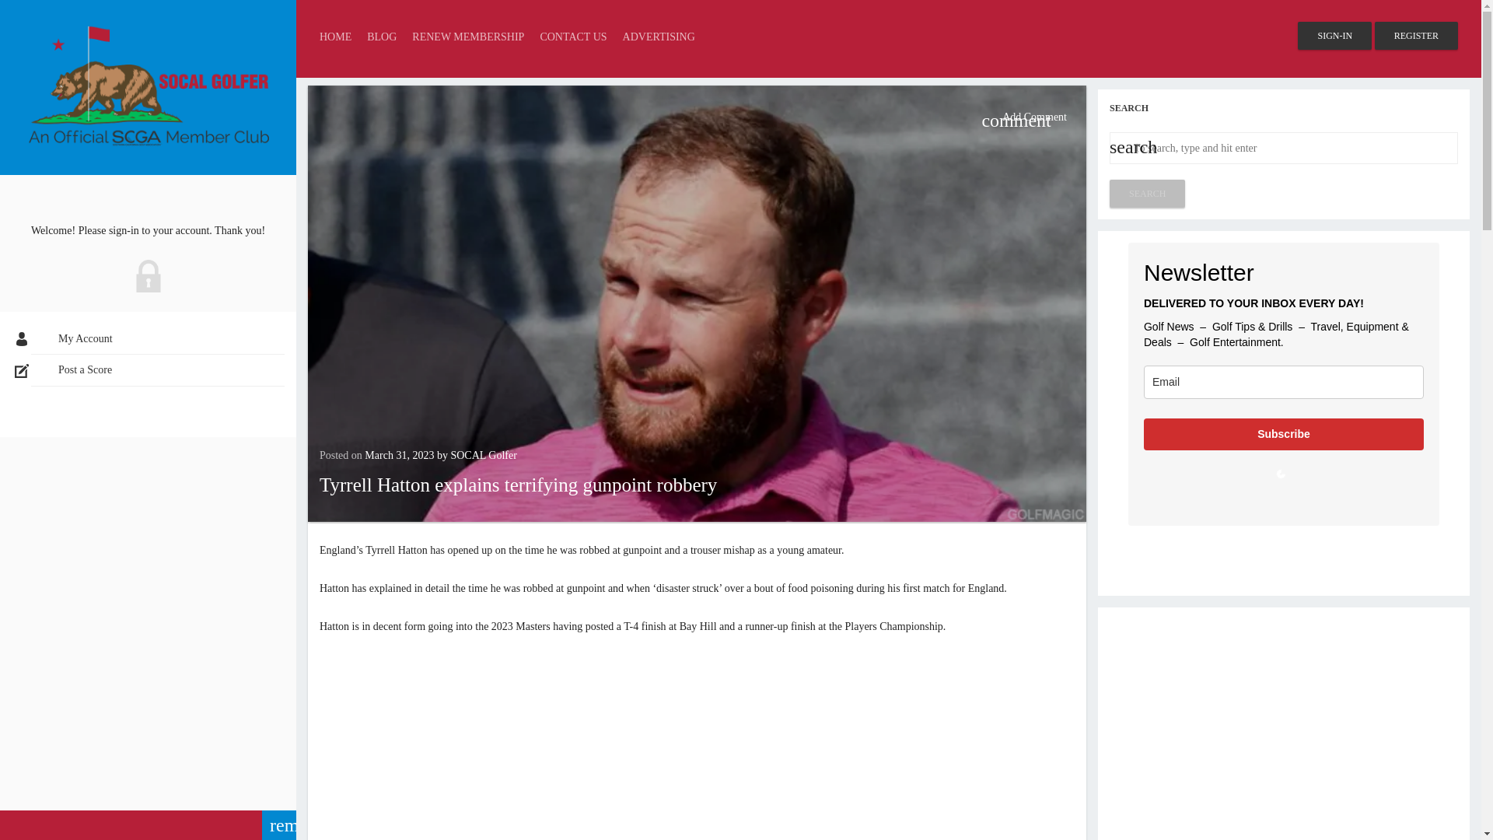 The image size is (1493, 840). I want to click on SIGN-IN, so click(1334, 36).